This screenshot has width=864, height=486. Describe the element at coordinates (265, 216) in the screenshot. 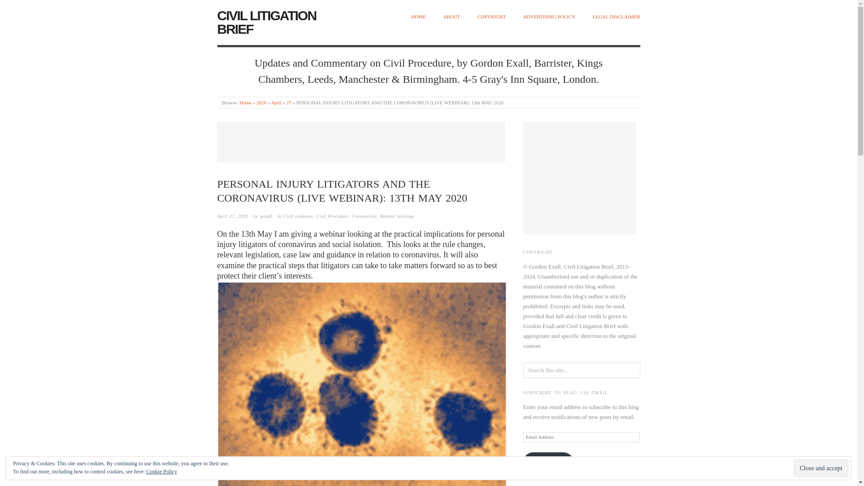

I see `gexall` at that location.